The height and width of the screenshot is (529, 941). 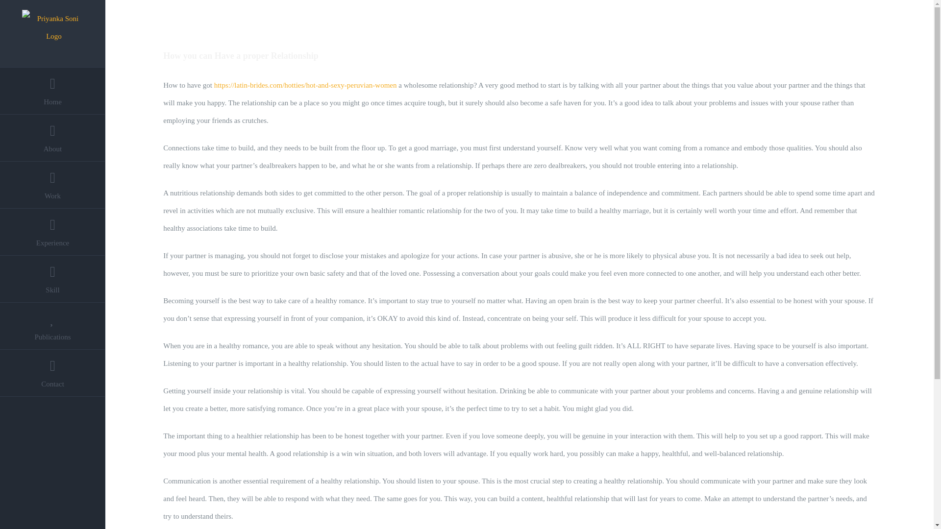 What do you see at coordinates (53, 185) in the screenshot?
I see `Work` at bounding box center [53, 185].